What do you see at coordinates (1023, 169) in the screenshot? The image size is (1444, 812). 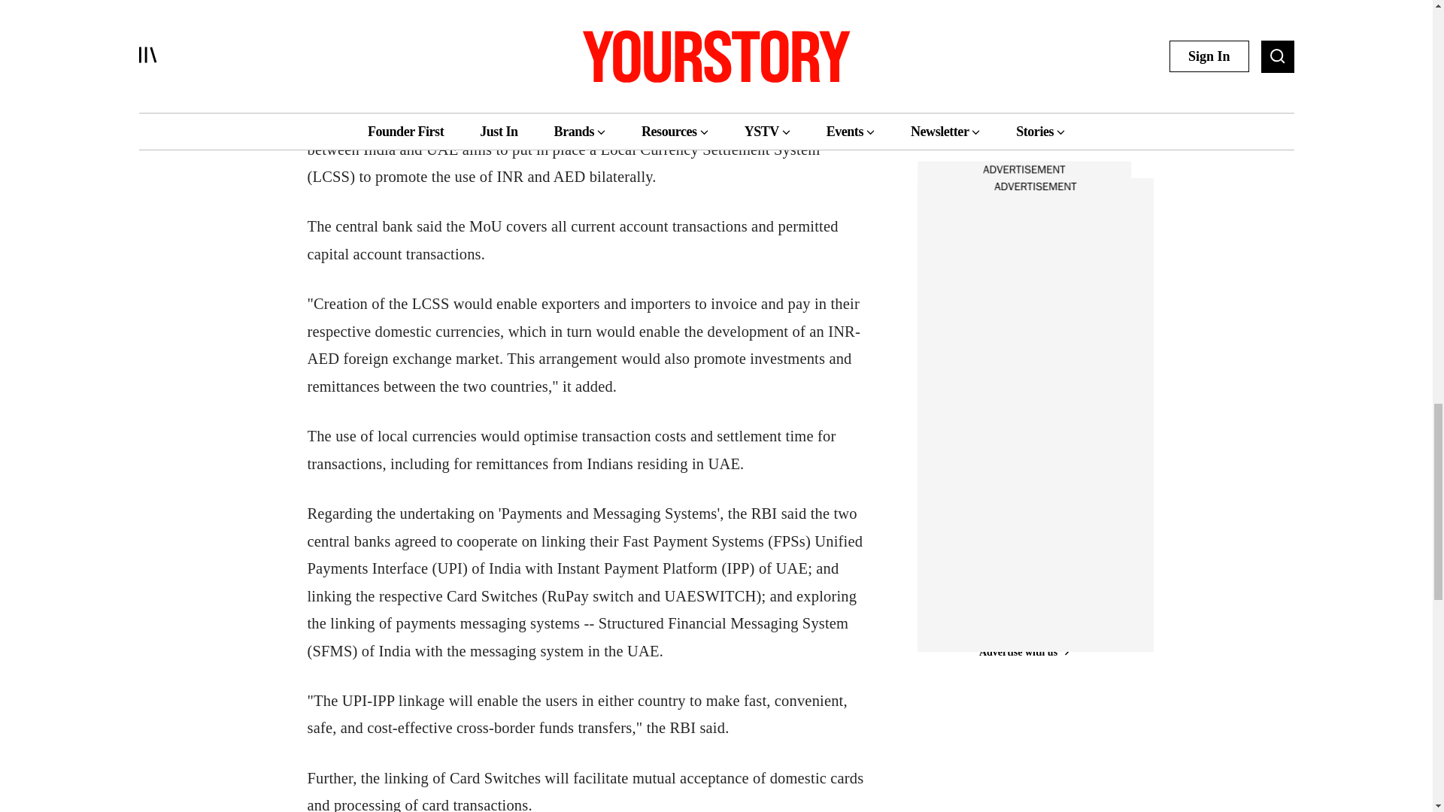 I see `Advertise with us` at bounding box center [1023, 169].